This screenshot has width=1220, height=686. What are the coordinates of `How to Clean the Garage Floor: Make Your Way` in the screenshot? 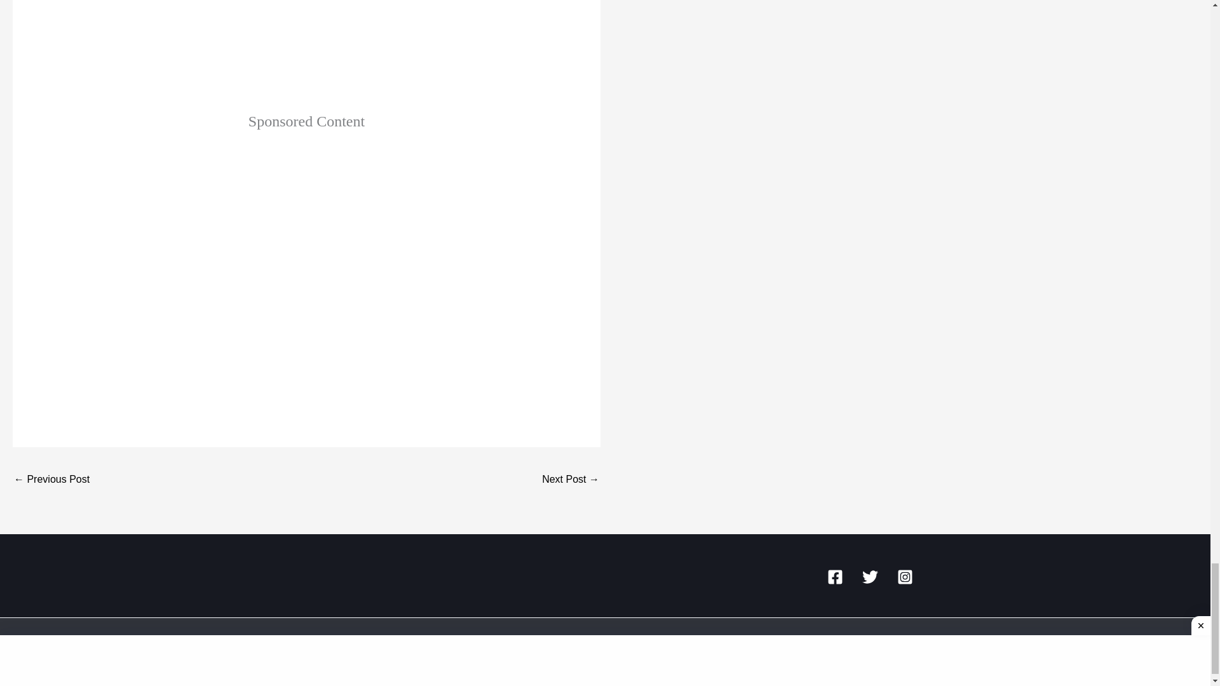 It's located at (570, 480).